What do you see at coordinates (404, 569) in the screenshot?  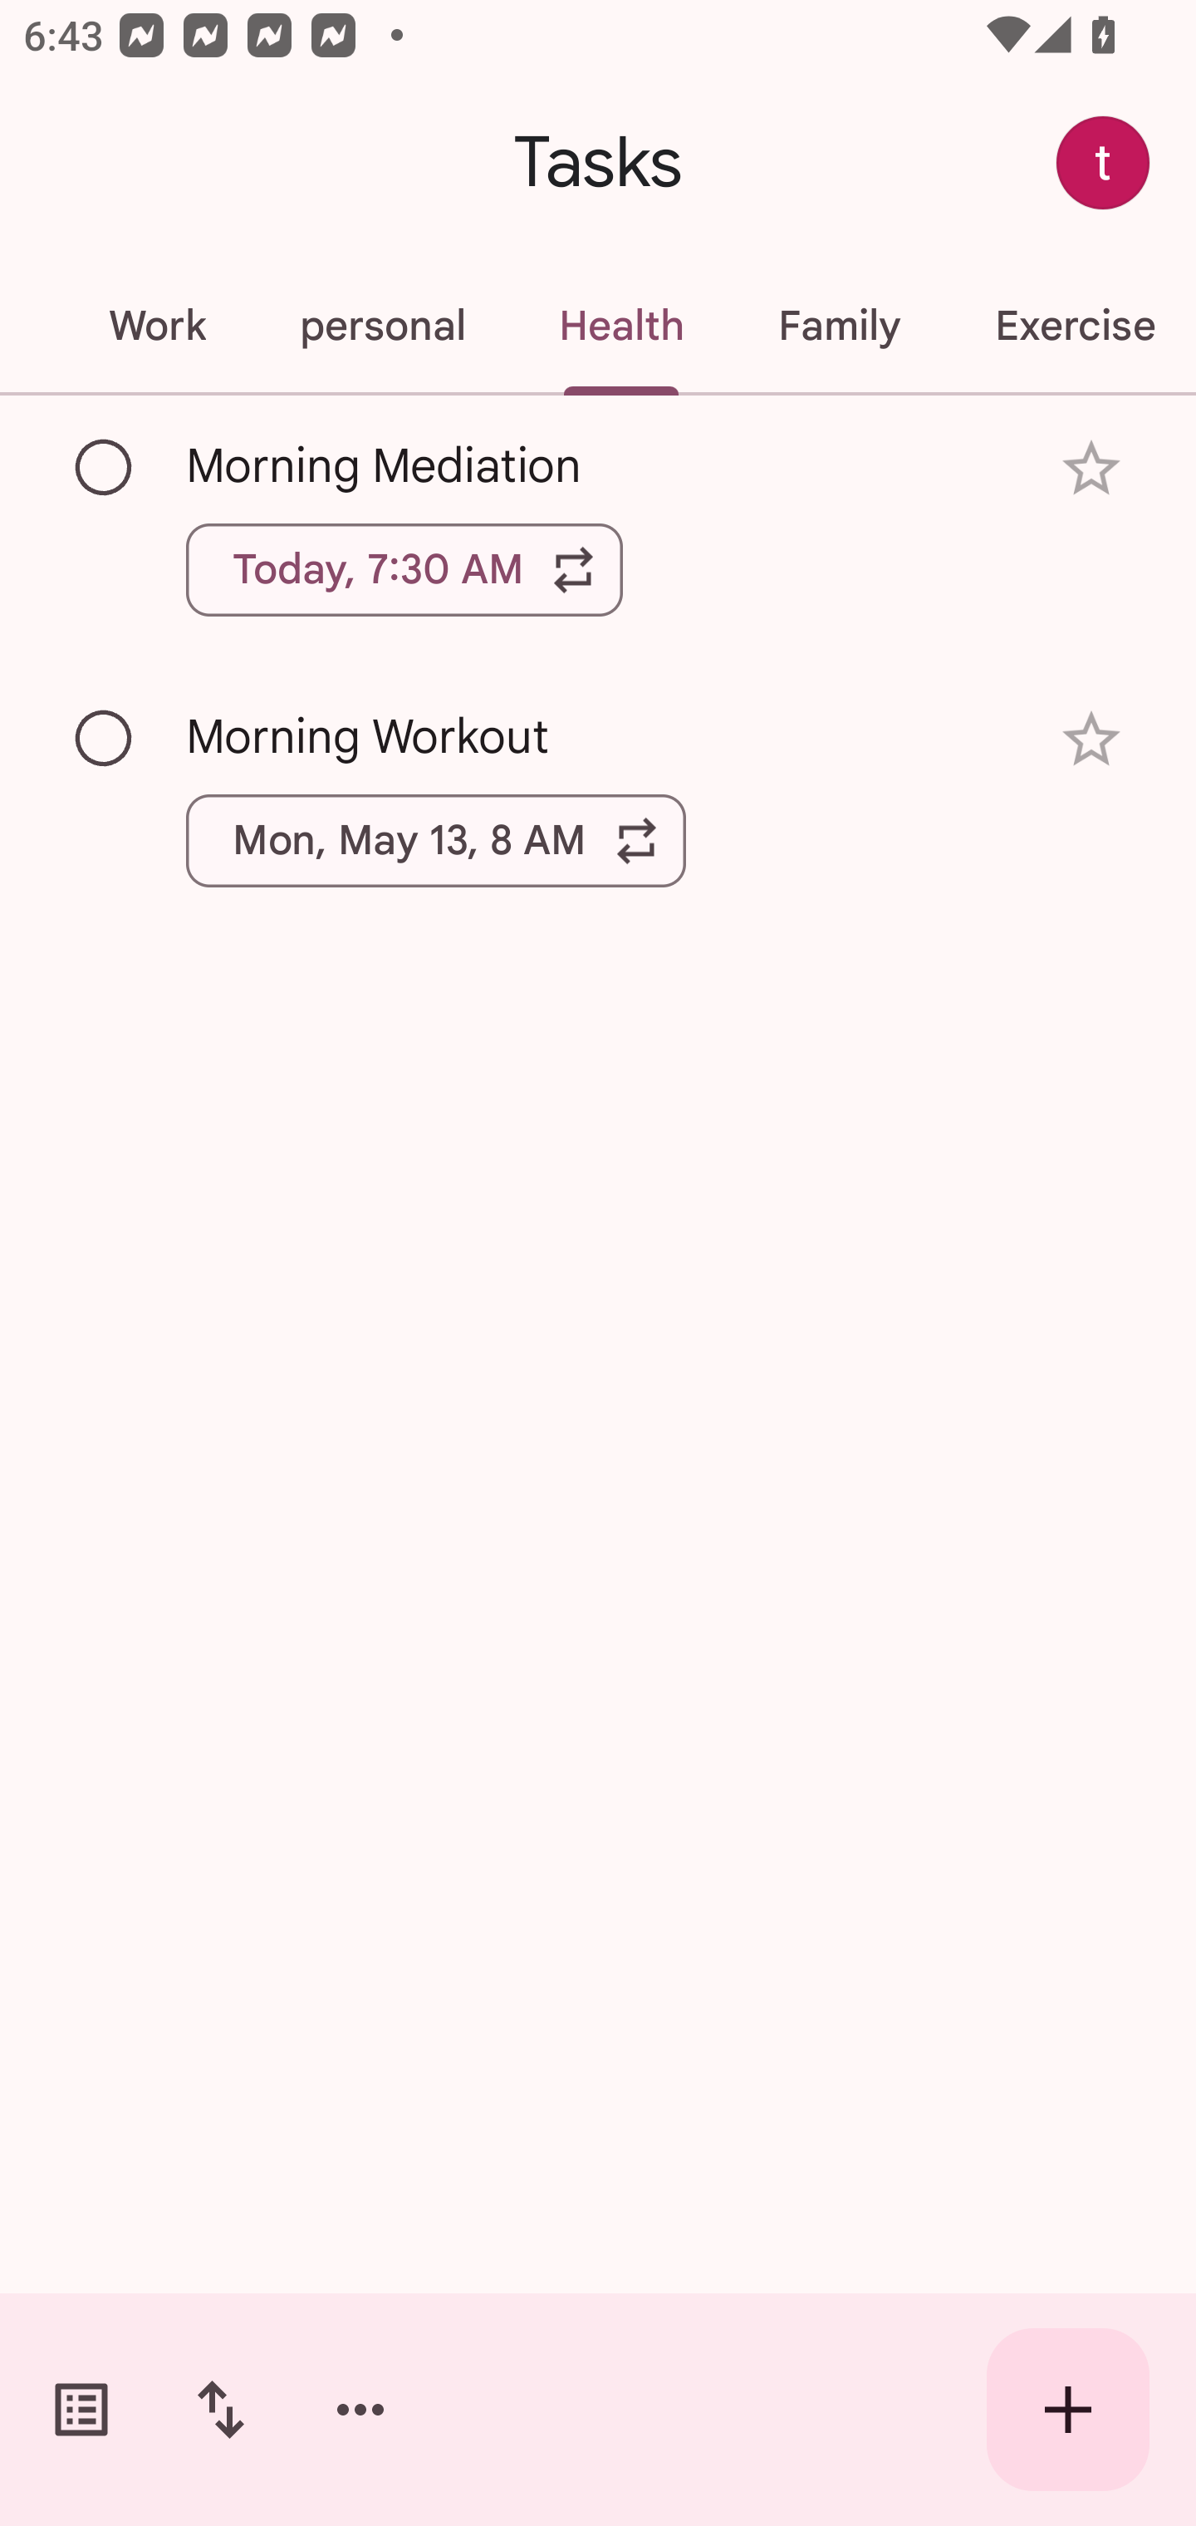 I see `Today, 7:30 AM` at bounding box center [404, 569].